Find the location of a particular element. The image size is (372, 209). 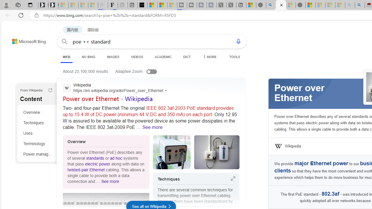

poe ++ standard - Search is located at coordinates (281, 5).